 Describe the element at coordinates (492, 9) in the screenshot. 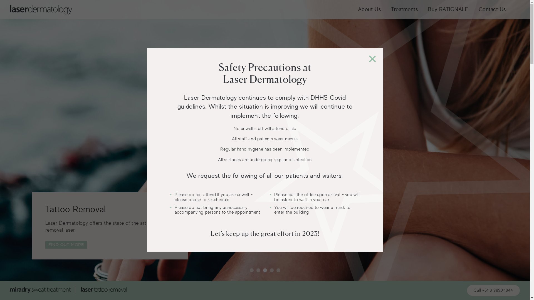

I see `Contact Us` at that location.